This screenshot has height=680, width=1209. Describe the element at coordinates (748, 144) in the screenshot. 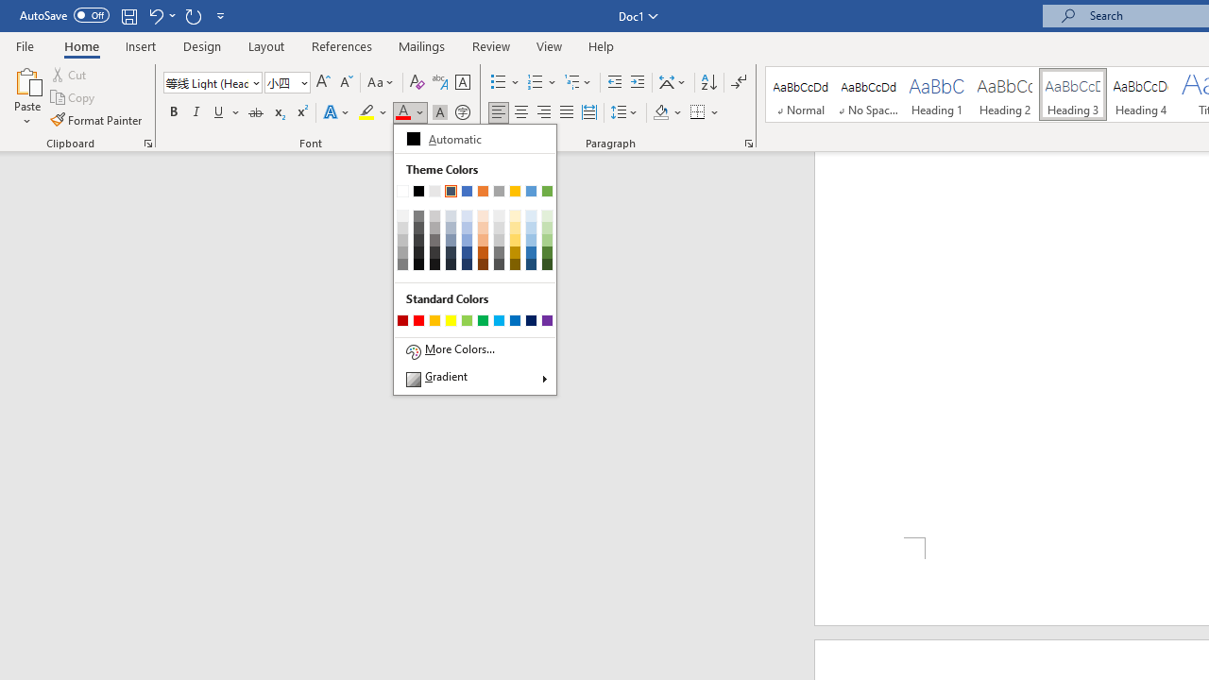

I see `Paragraph...` at that location.